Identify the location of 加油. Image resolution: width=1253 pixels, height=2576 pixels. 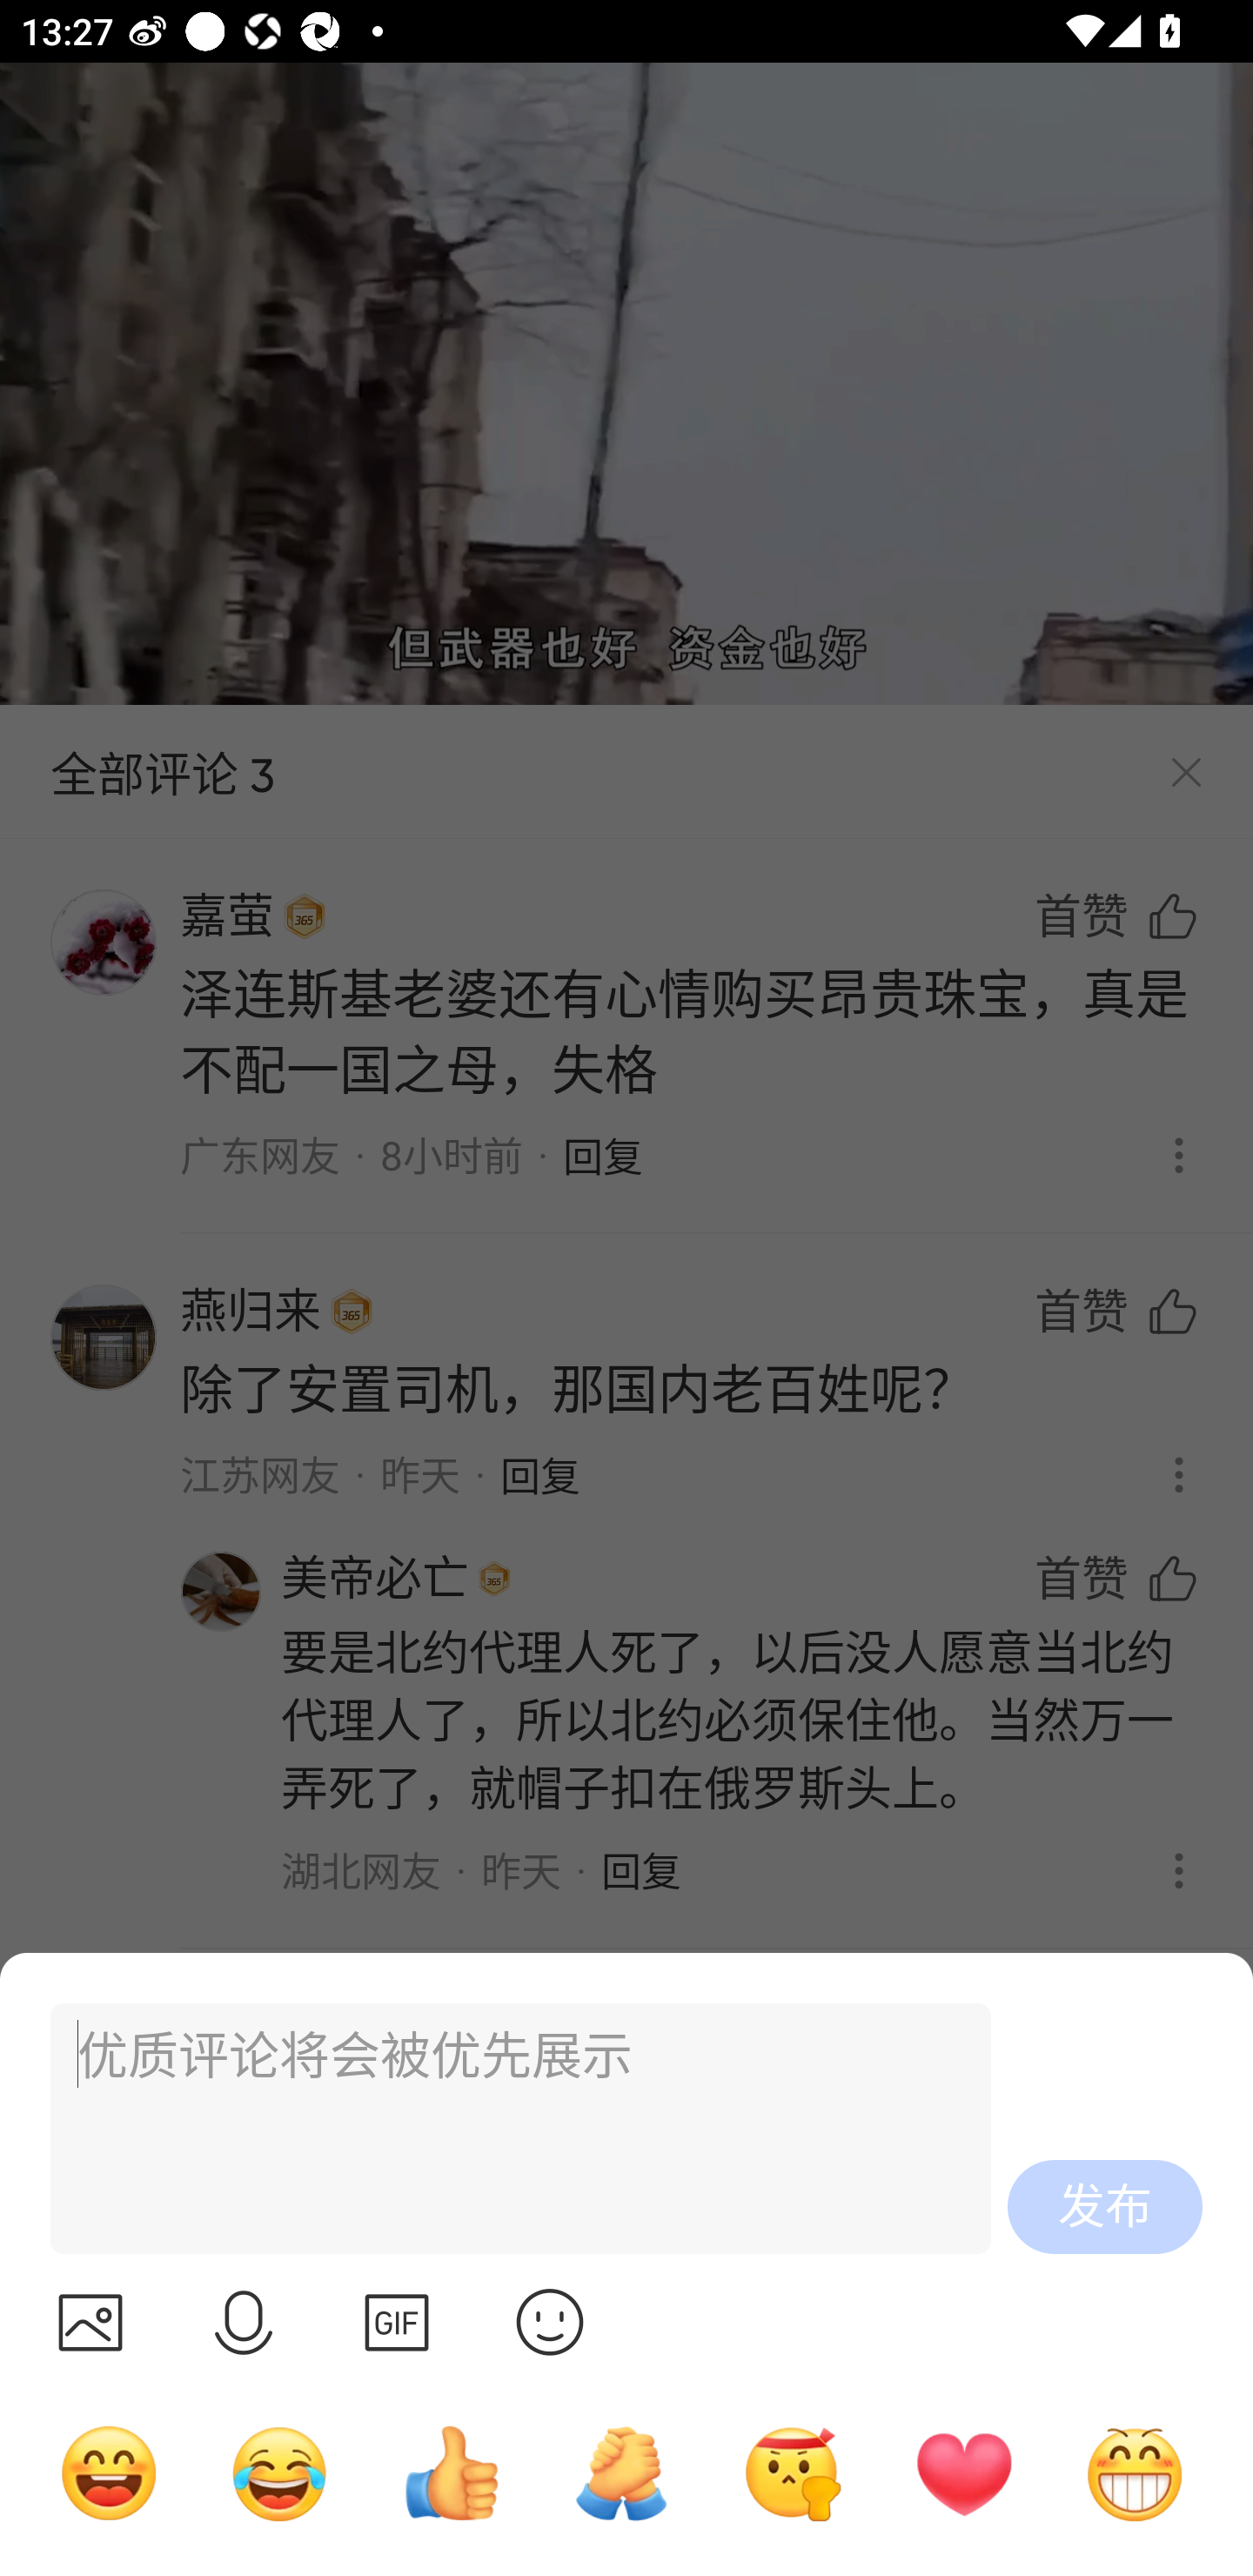
(621, 2472).